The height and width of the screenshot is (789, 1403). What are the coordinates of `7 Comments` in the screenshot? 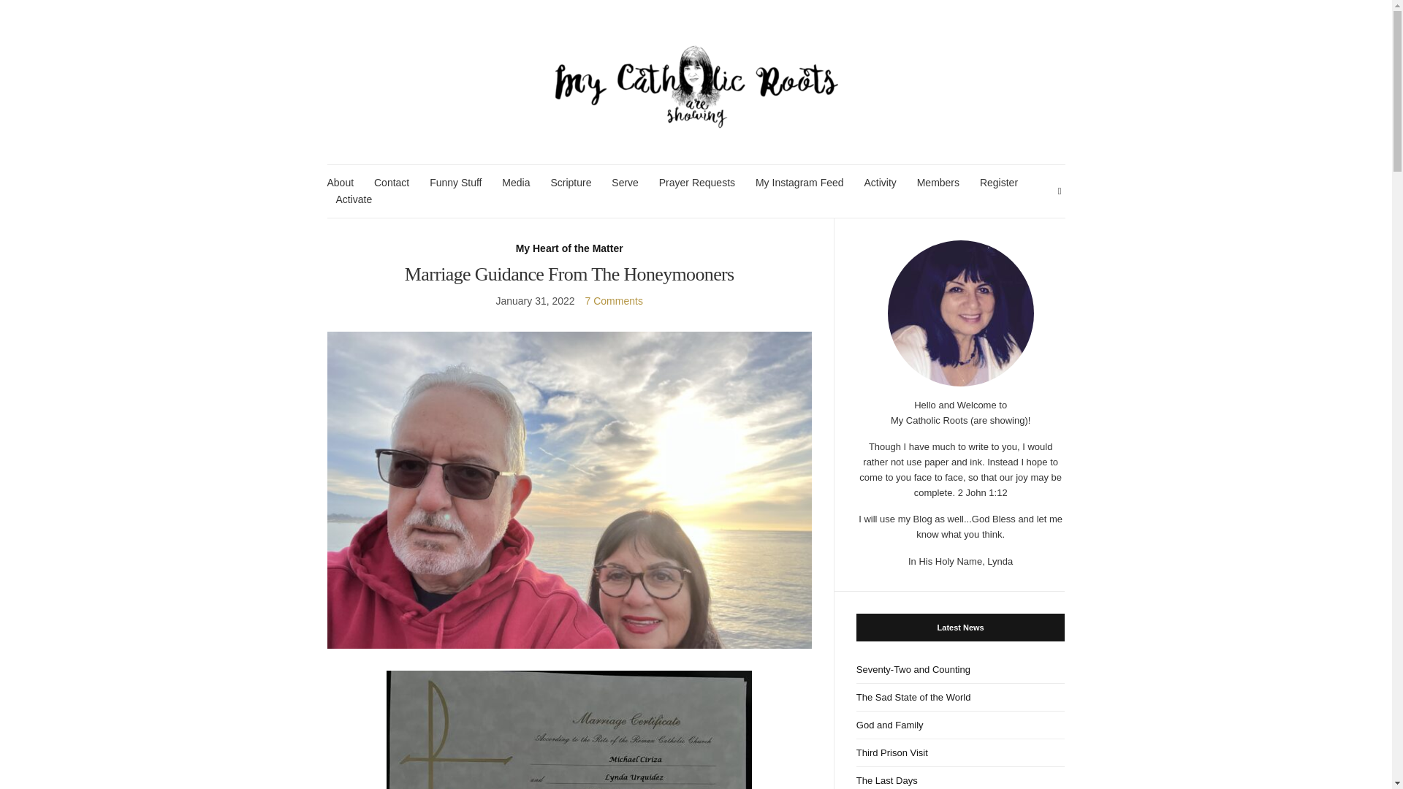 It's located at (614, 301).